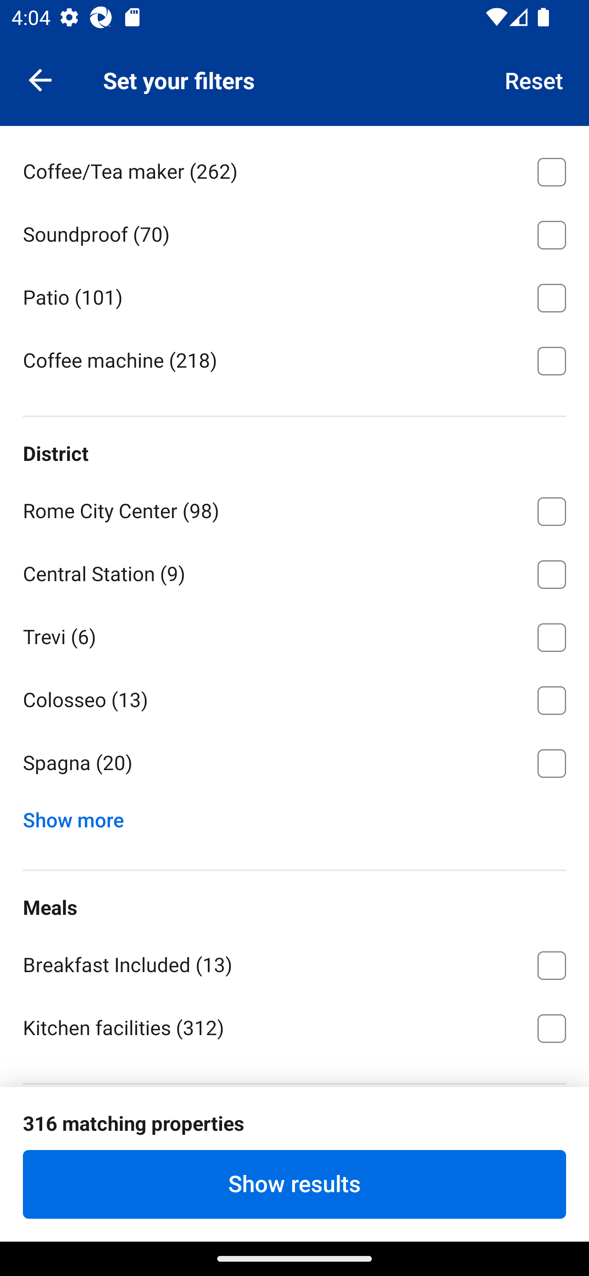 The height and width of the screenshot is (1276, 589). What do you see at coordinates (534, 79) in the screenshot?
I see `Reset` at bounding box center [534, 79].